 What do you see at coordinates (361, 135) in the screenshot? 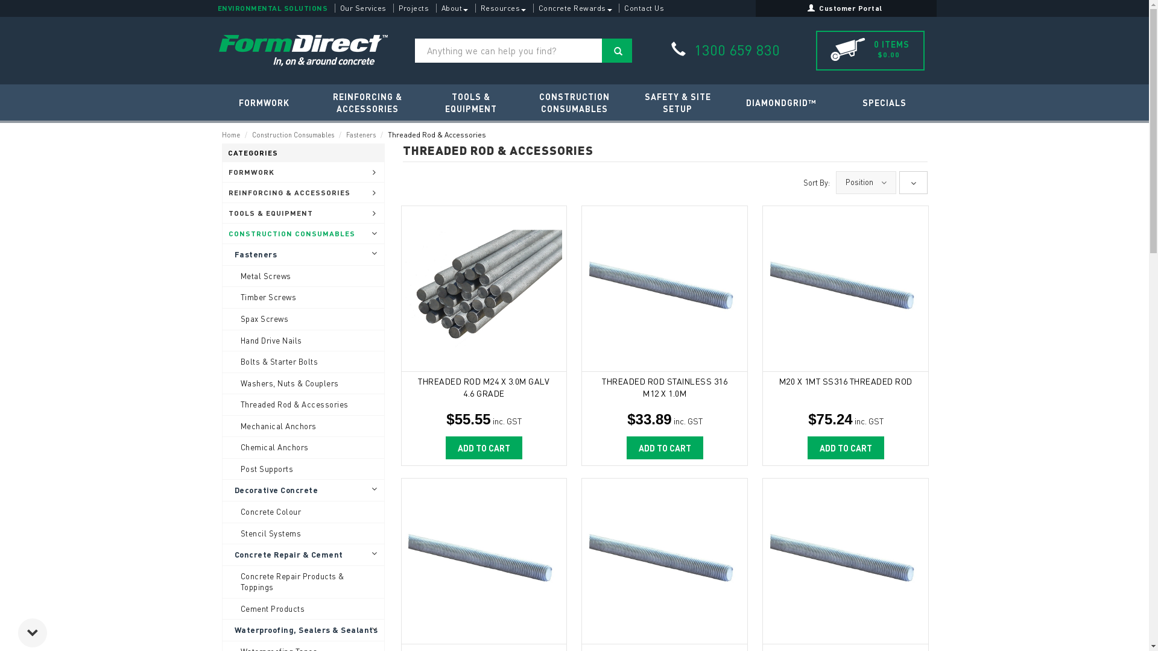
I see `Fasteners` at bounding box center [361, 135].